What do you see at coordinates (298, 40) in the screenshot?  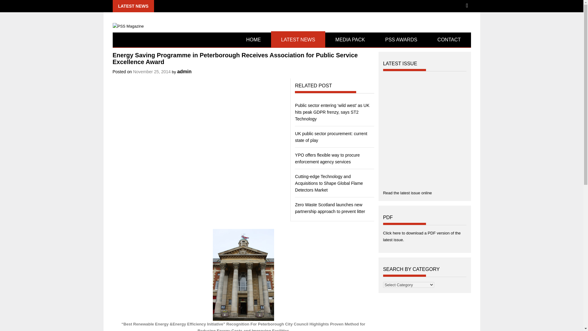 I see `LATEST NEWS` at bounding box center [298, 40].